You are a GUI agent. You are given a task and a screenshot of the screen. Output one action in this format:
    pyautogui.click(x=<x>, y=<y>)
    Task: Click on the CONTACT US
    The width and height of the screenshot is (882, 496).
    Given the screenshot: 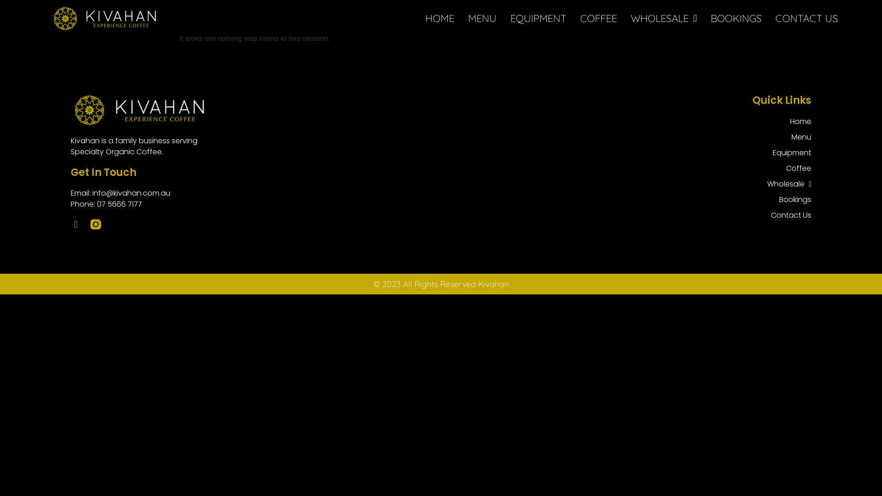 What is the action you would take?
    pyautogui.click(x=807, y=18)
    